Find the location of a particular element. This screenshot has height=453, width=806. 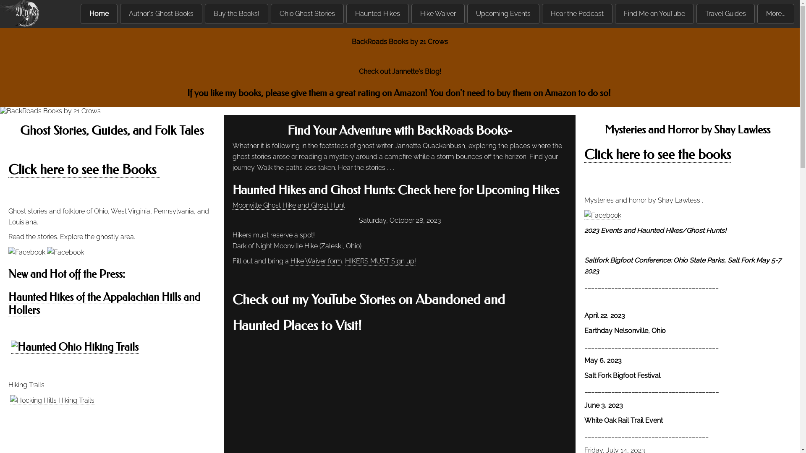

Moonville Ghost Hike and Ghost Hunt is located at coordinates (289, 206).